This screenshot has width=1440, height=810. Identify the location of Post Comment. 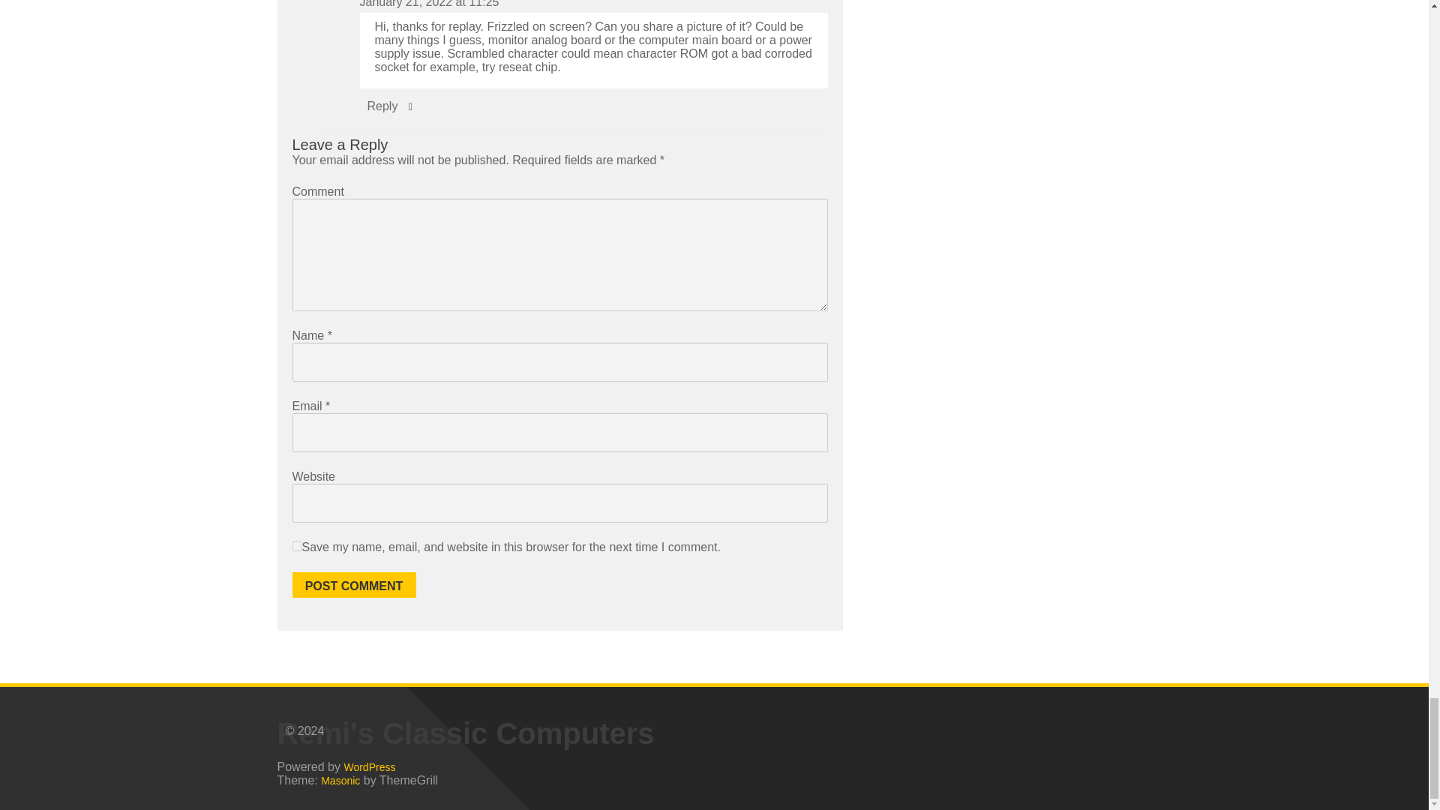
(354, 585).